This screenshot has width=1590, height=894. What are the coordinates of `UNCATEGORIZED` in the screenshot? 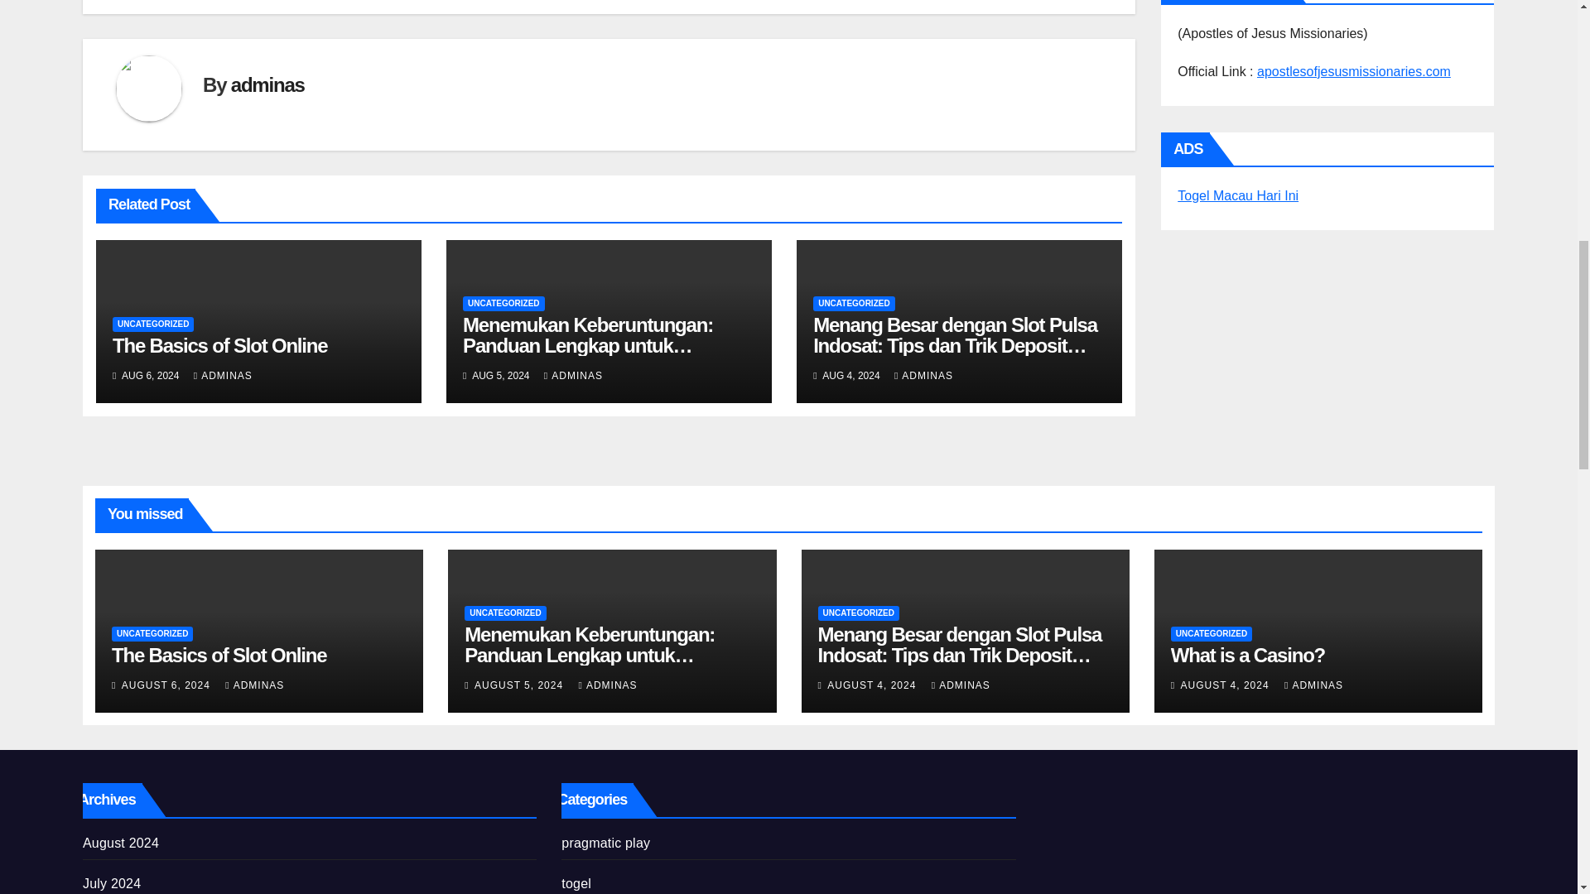 It's located at (153, 324).